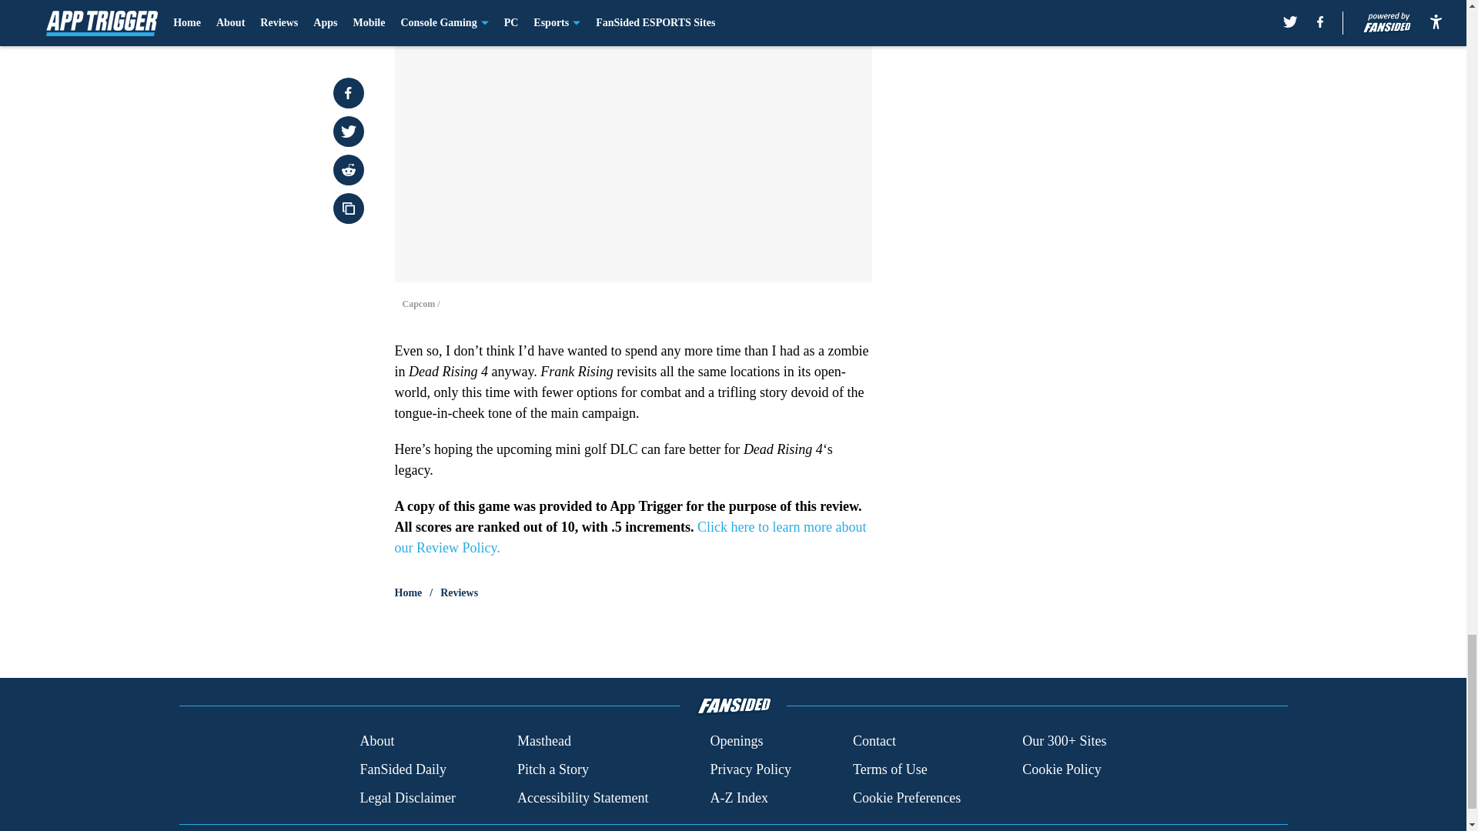 The image size is (1478, 831). What do you see at coordinates (402, 769) in the screenshot?
I see `FanSided Daily` at bounding box center [402, 769].